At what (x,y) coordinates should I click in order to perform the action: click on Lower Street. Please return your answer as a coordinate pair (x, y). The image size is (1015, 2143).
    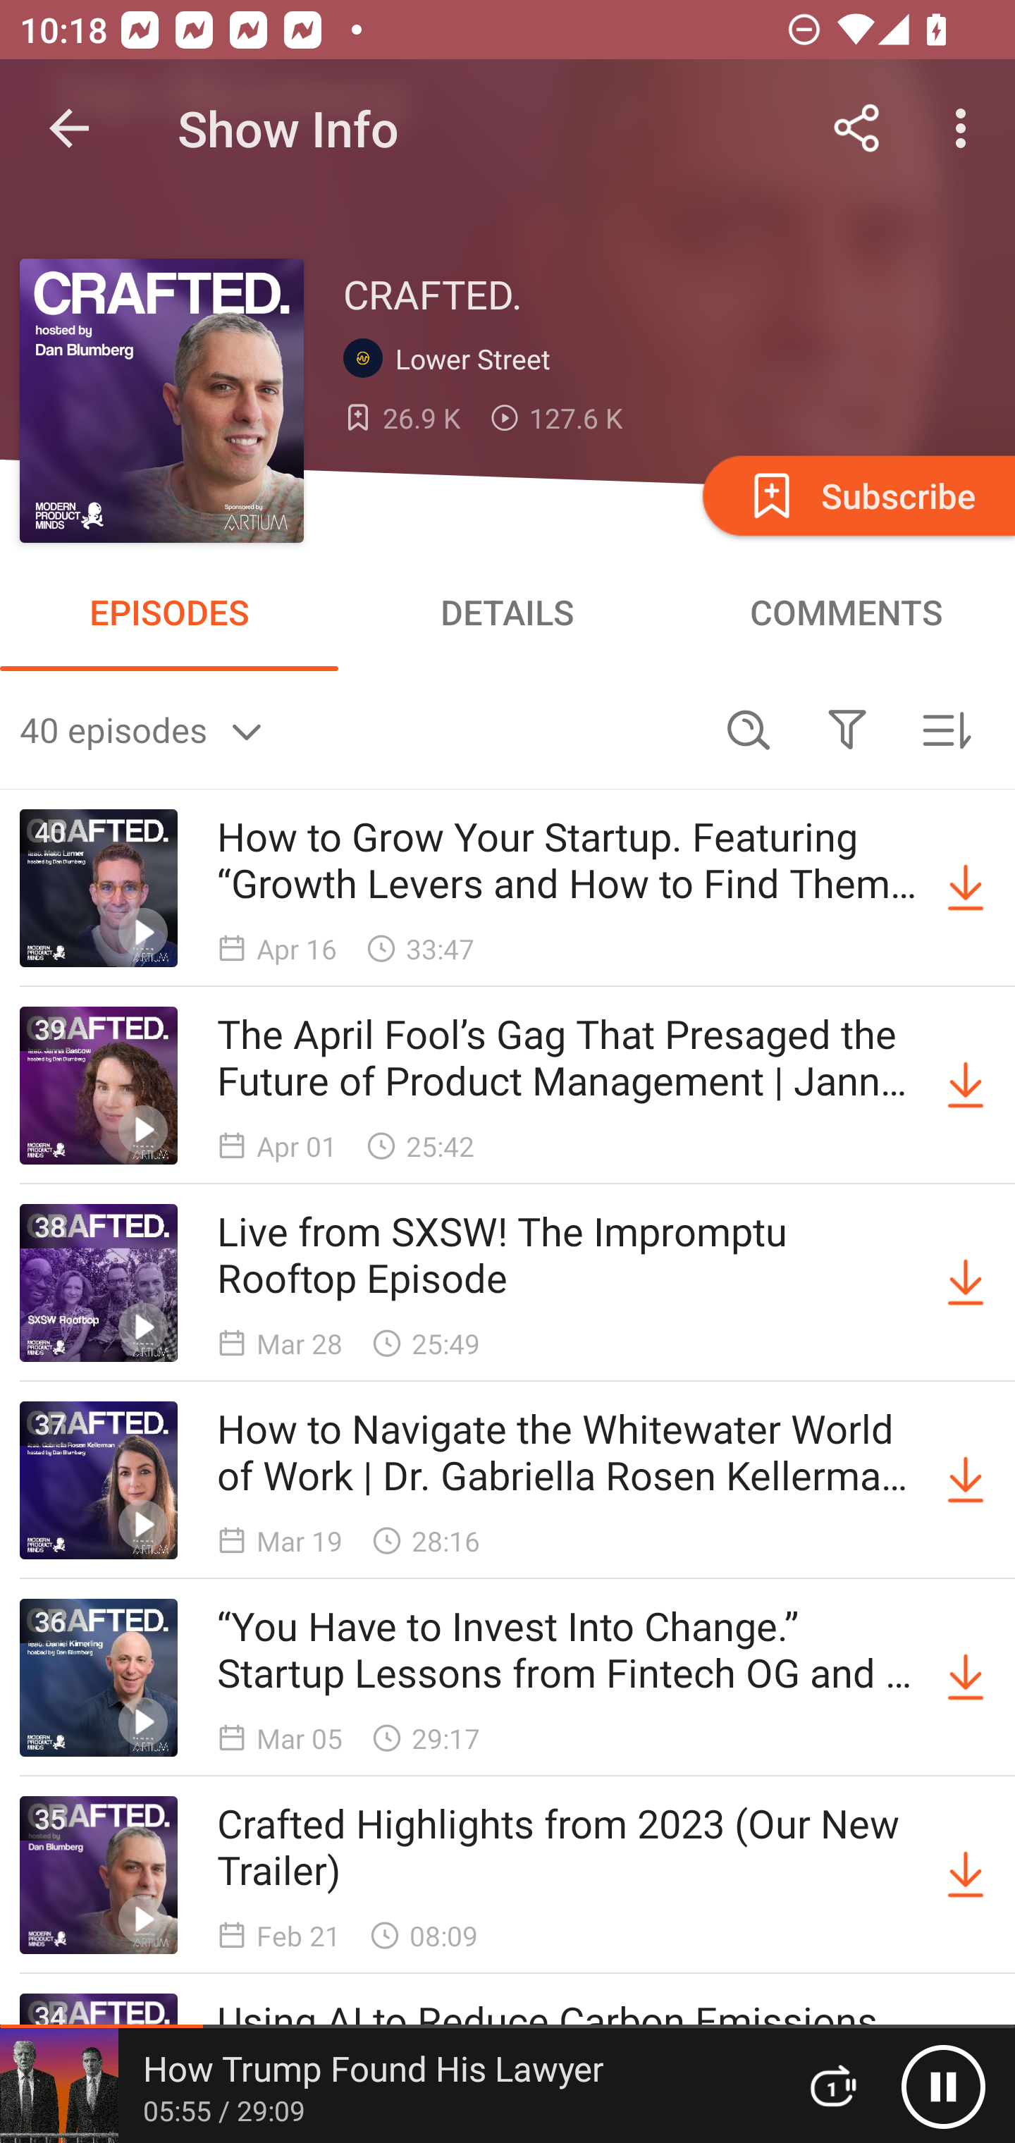
    Looking at the image, I should click on (453, 359).